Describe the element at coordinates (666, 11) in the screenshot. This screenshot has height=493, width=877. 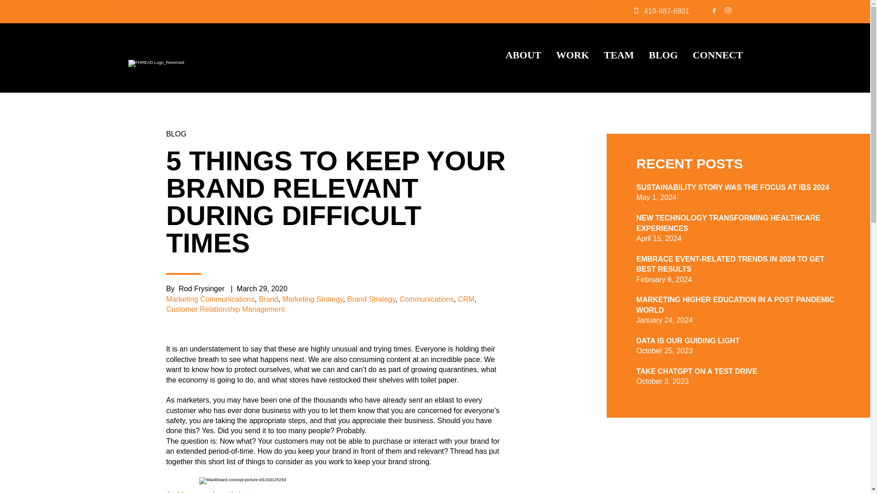
I see `419-887-6801` at that location.